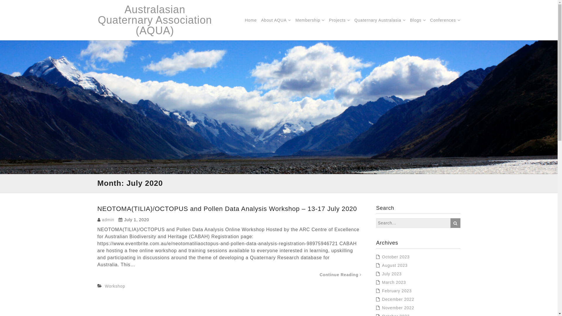 This screenshot has height=316, width=562. What do you see at coordinates (445, 20) in the screenshot?
I see `Conferences` at bounding box center [445, 20].